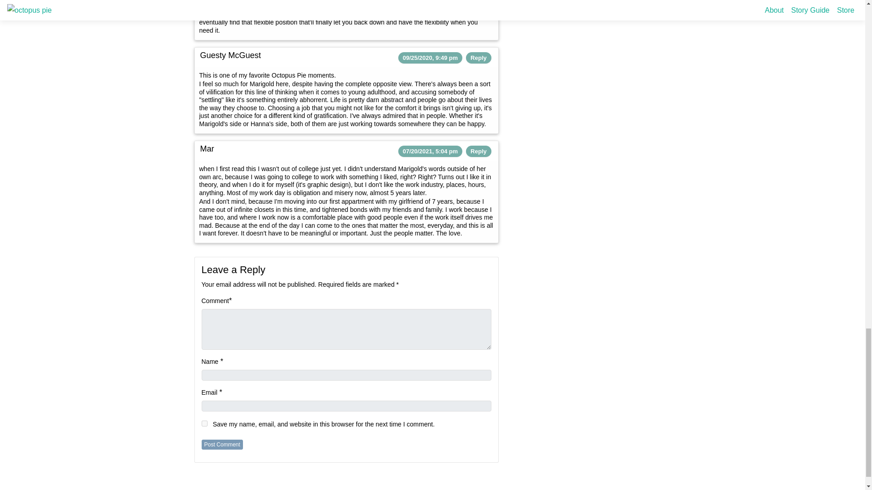 This screenshot has width=872, height=490. Describe the element at coordinates (479, 152) in the screenshot. I see `Reply` at that location.